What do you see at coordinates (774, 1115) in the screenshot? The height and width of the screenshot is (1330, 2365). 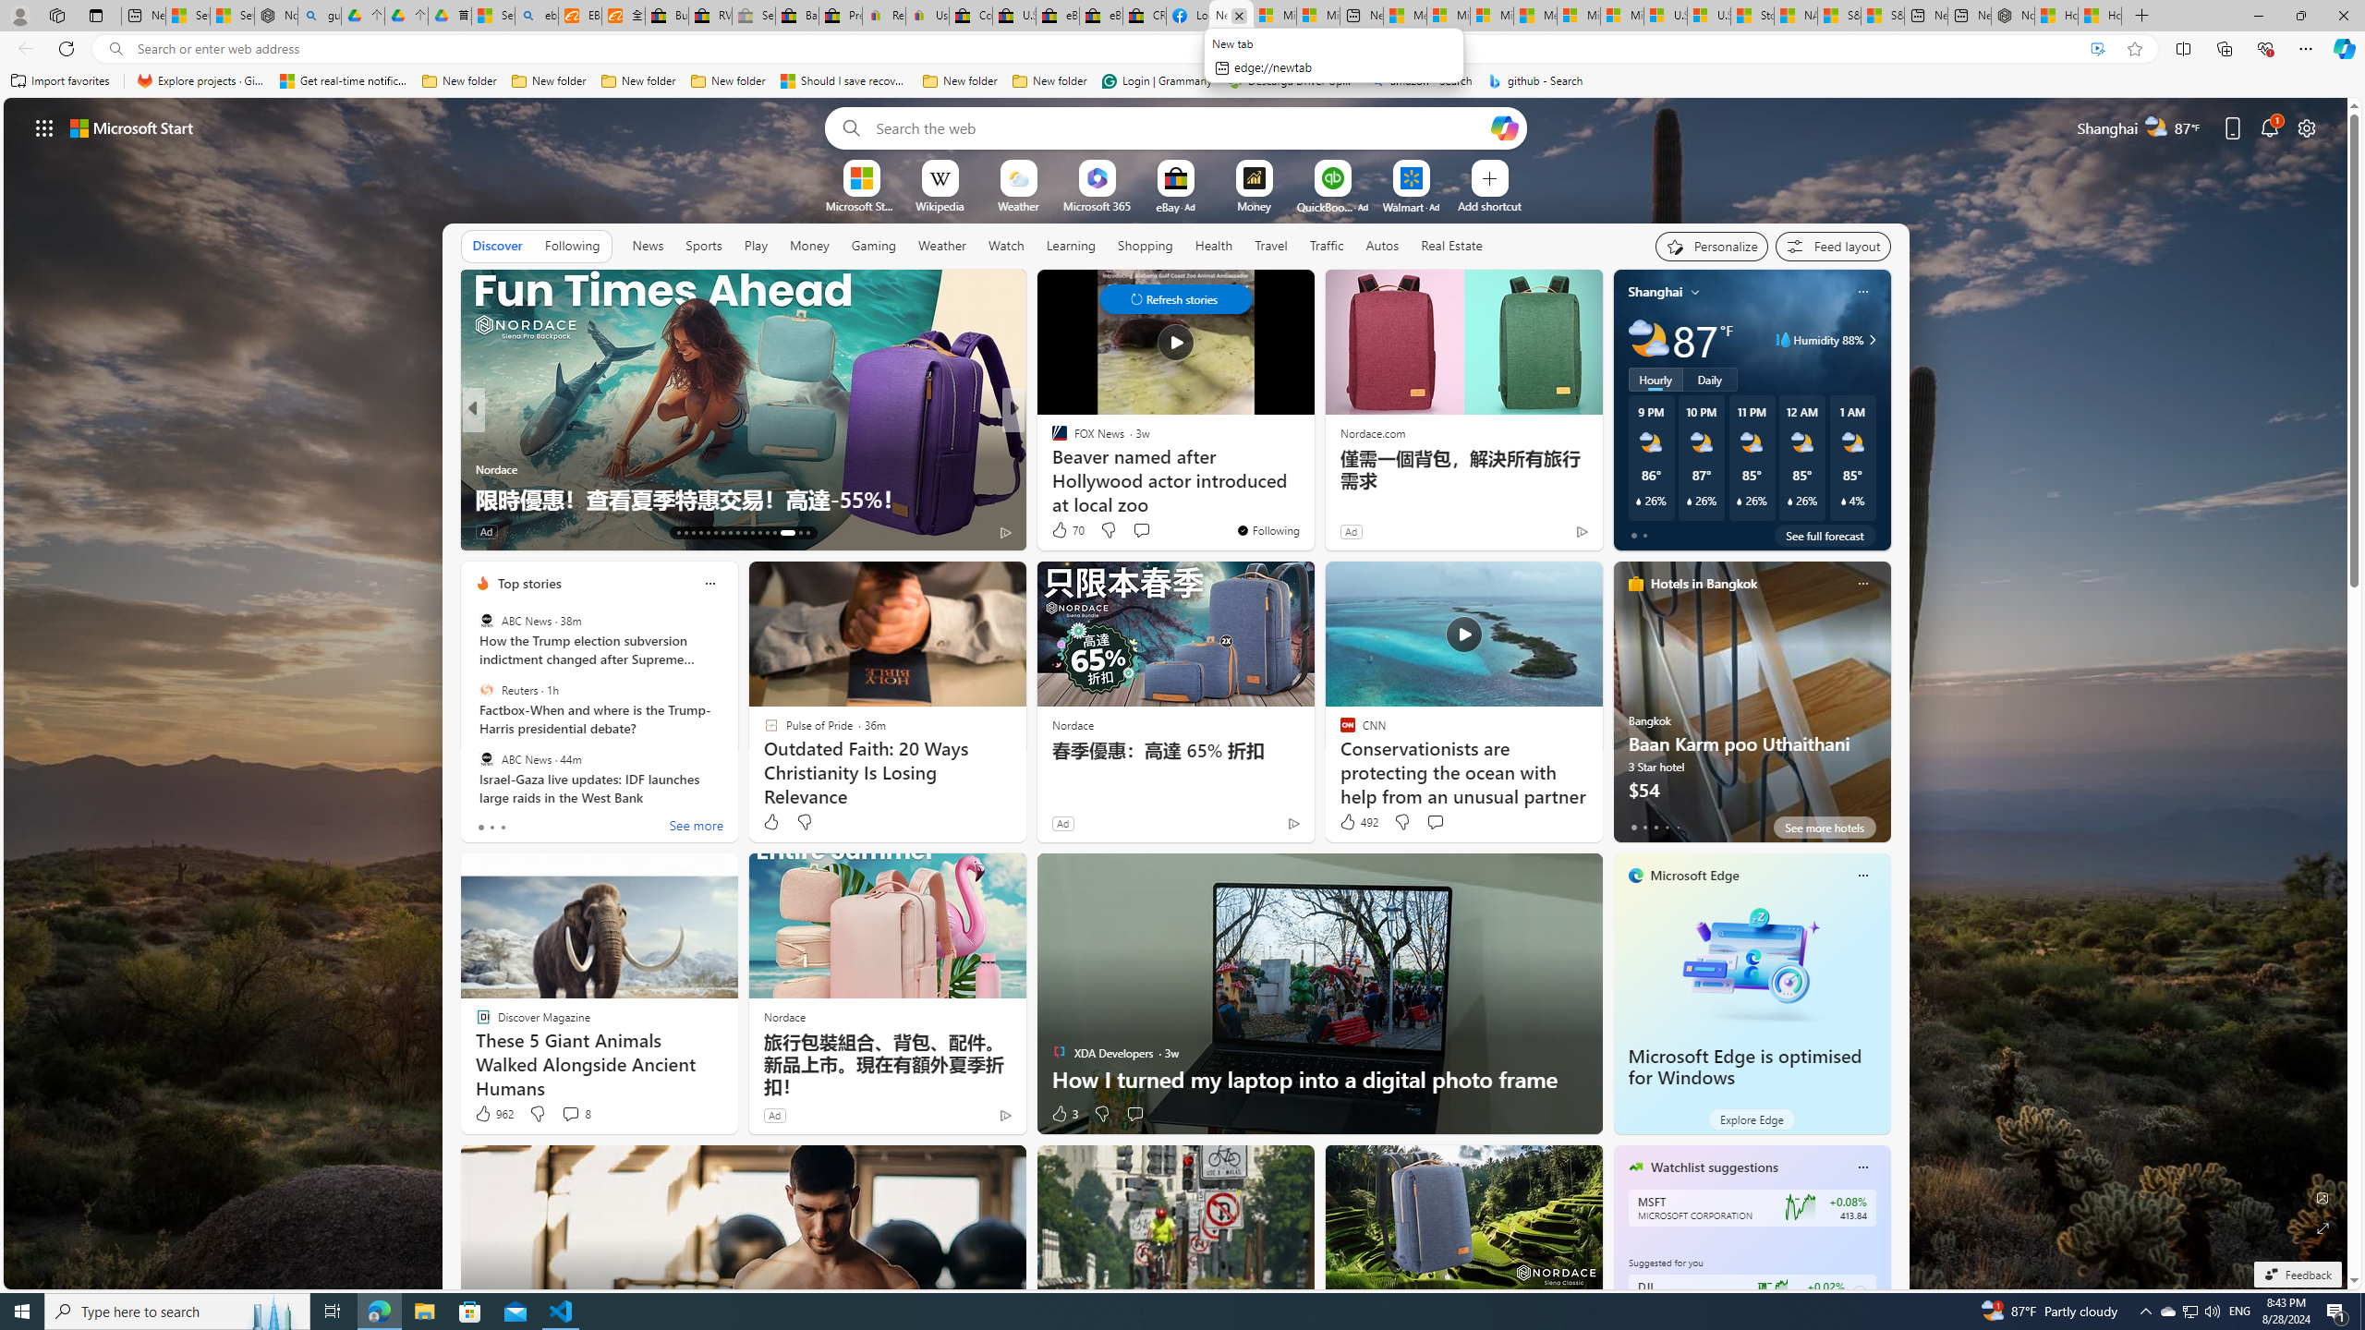 I see `Ad` at bounding box center [774, 1115].